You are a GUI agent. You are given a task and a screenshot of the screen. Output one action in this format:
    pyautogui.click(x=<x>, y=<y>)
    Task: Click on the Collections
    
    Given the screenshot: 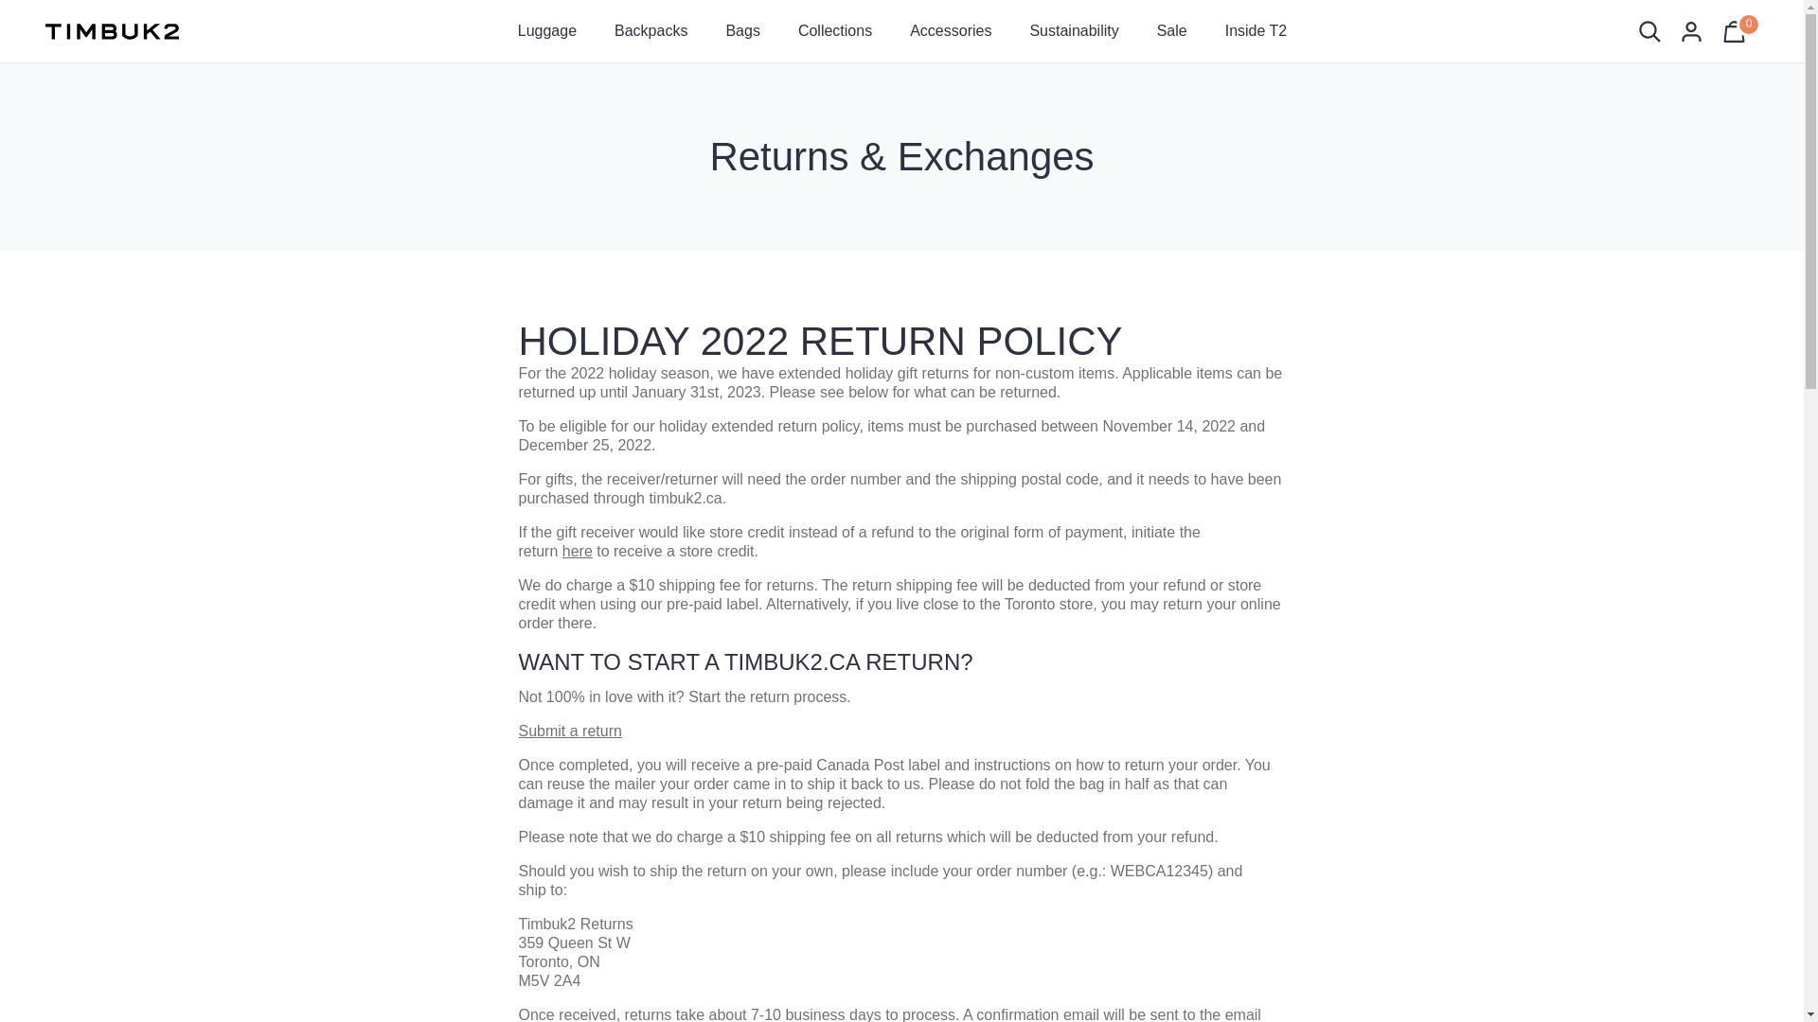 What is the action you would take?
    pyautogui.click(x=835, y=30)
    